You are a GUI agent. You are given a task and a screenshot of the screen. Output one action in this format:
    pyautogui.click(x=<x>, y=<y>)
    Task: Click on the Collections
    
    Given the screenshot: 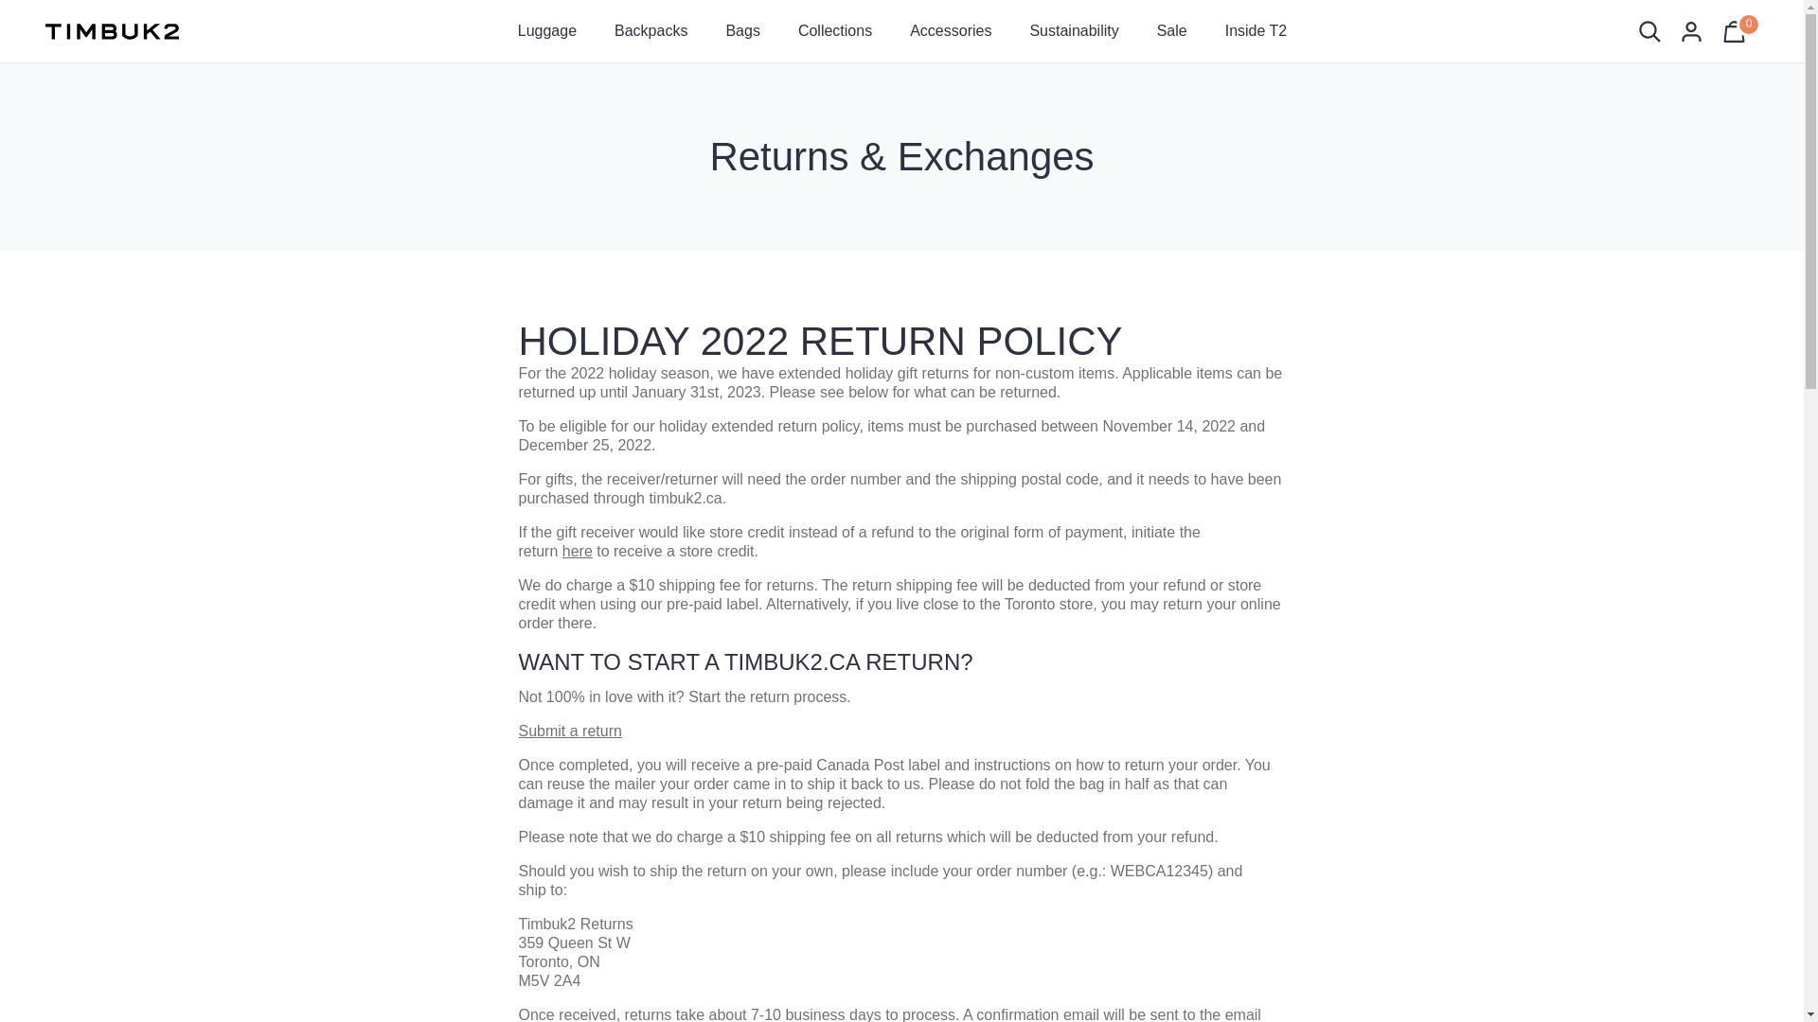 What is the action you would take?
    pyautogui.click(x=835, y=30)
    